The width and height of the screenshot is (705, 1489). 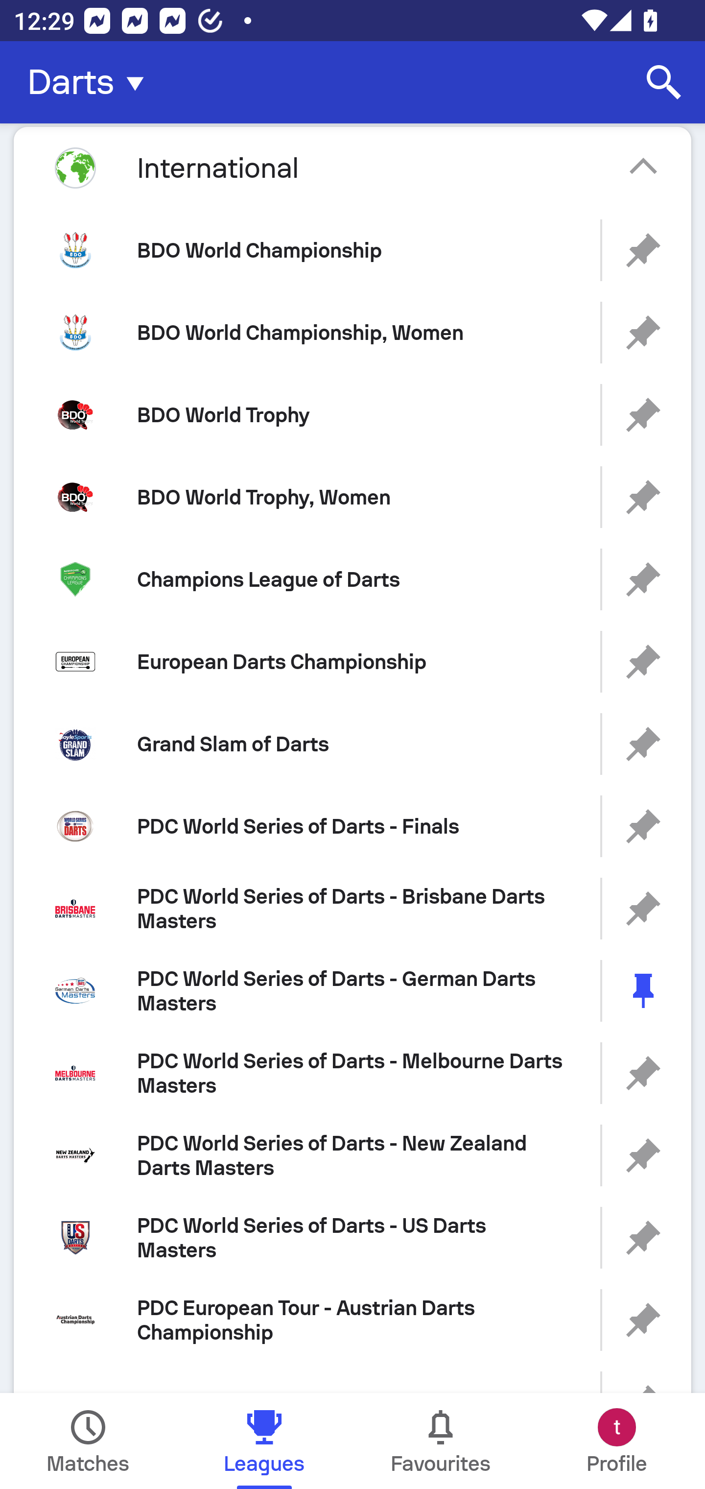 I want to click on PDC World Series of Darts - US Darts Masters, so click(x=352, y=1238).